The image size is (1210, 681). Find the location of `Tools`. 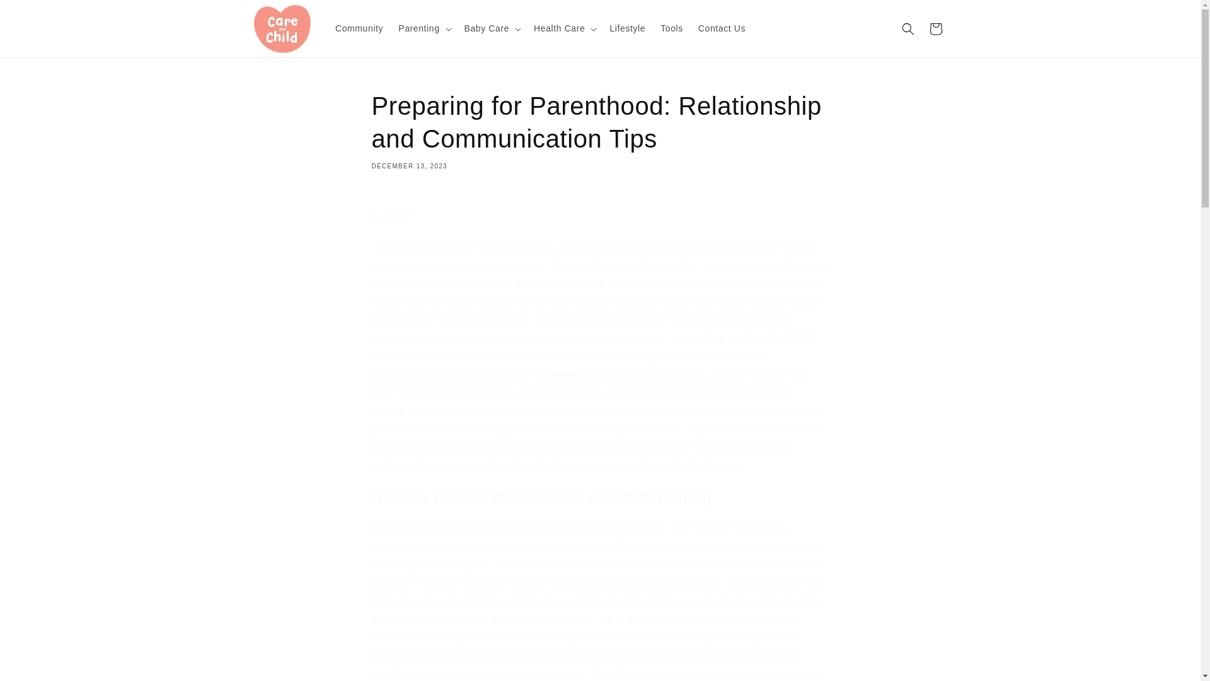

Tools is located at coordinates (672, 28).